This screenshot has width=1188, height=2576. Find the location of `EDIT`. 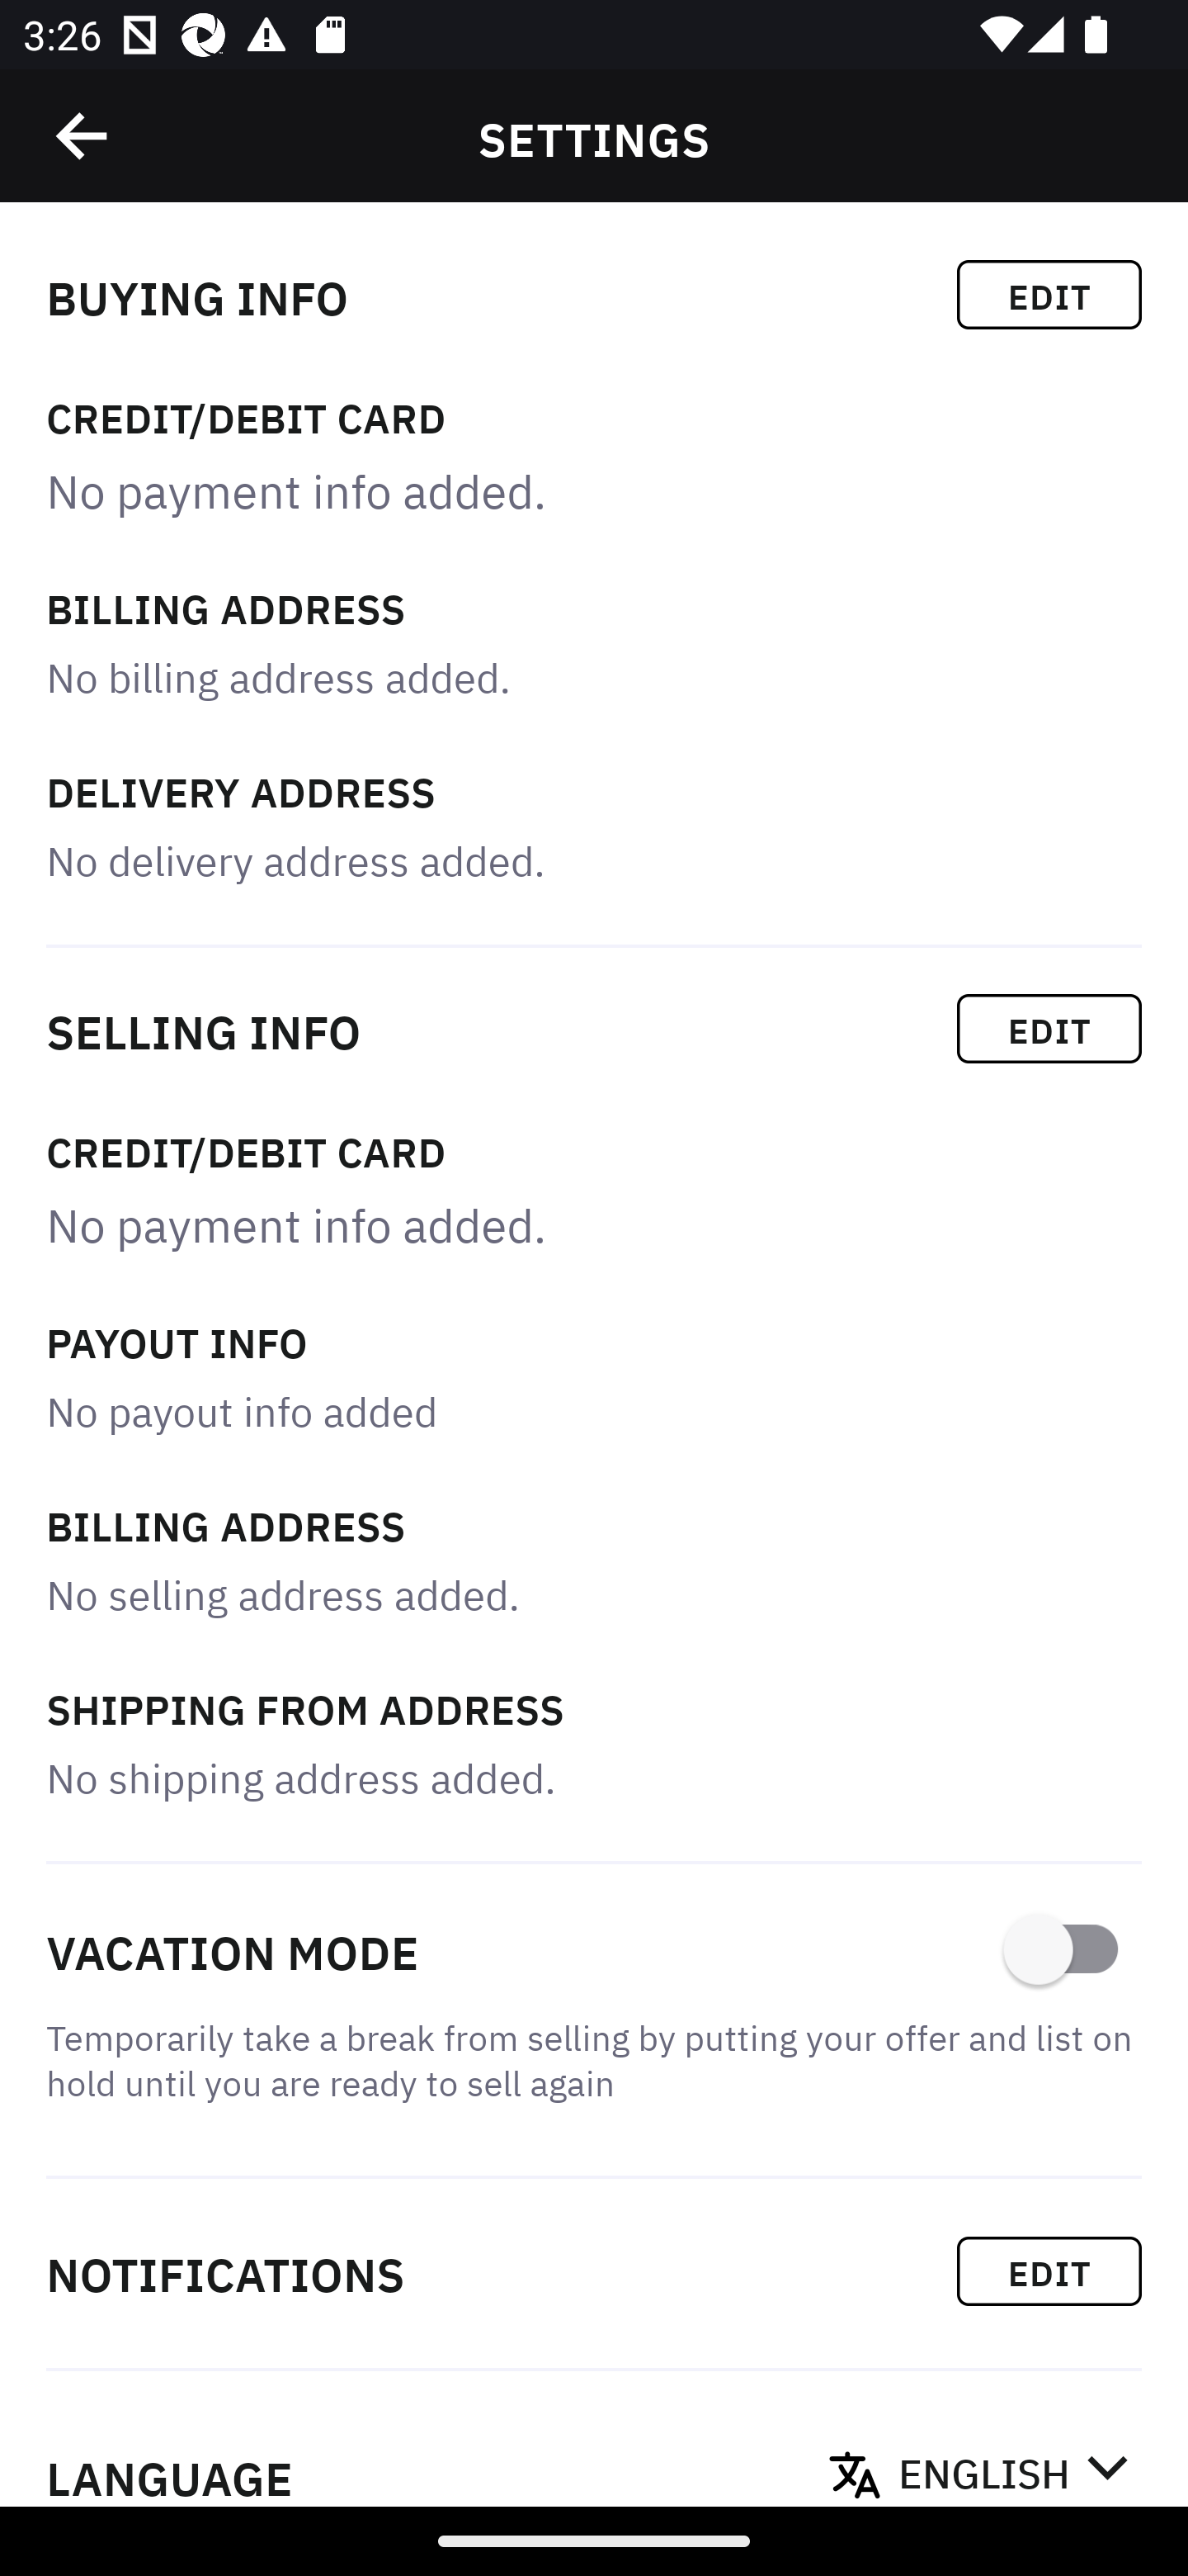

EDIT is located at coordinates (1049, 295).